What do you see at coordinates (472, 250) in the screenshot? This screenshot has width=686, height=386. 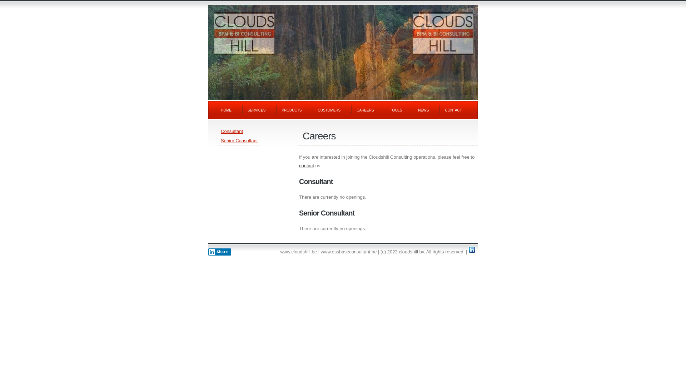 I see `Erik De Rouck on Linkedin` at bounding box center [472, 250].